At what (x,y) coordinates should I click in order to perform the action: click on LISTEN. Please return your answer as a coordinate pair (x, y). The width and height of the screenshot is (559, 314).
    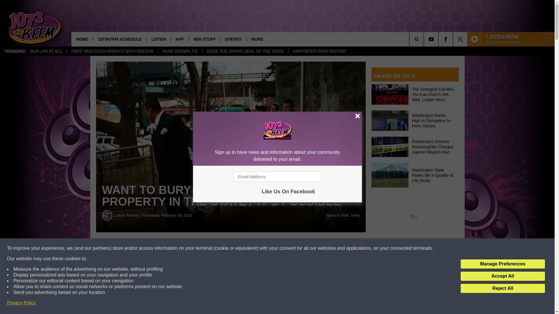
    Looking at the image, I should click on (158, 39).